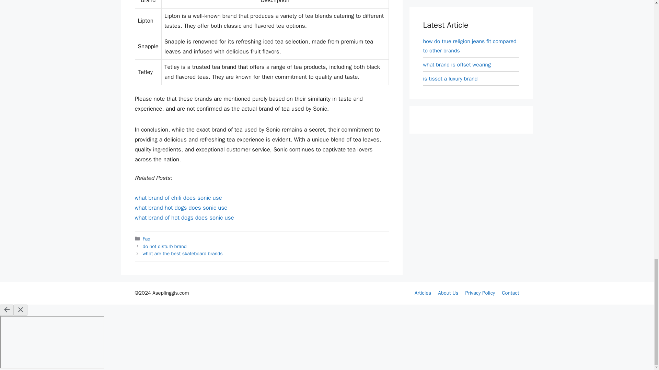 The height and width of the screenshot is (370, 659). I want to click on what brand of hot dogs does sonic use, so click(184, 218).